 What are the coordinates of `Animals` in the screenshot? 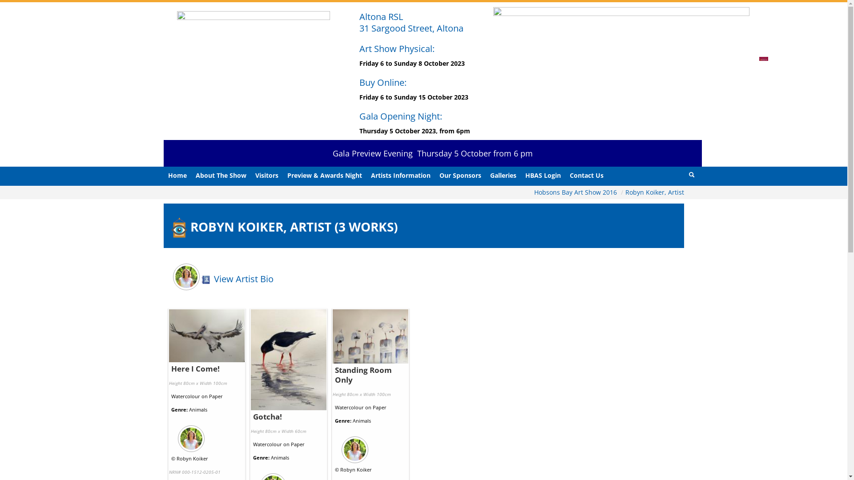 It's located at (197, 410).